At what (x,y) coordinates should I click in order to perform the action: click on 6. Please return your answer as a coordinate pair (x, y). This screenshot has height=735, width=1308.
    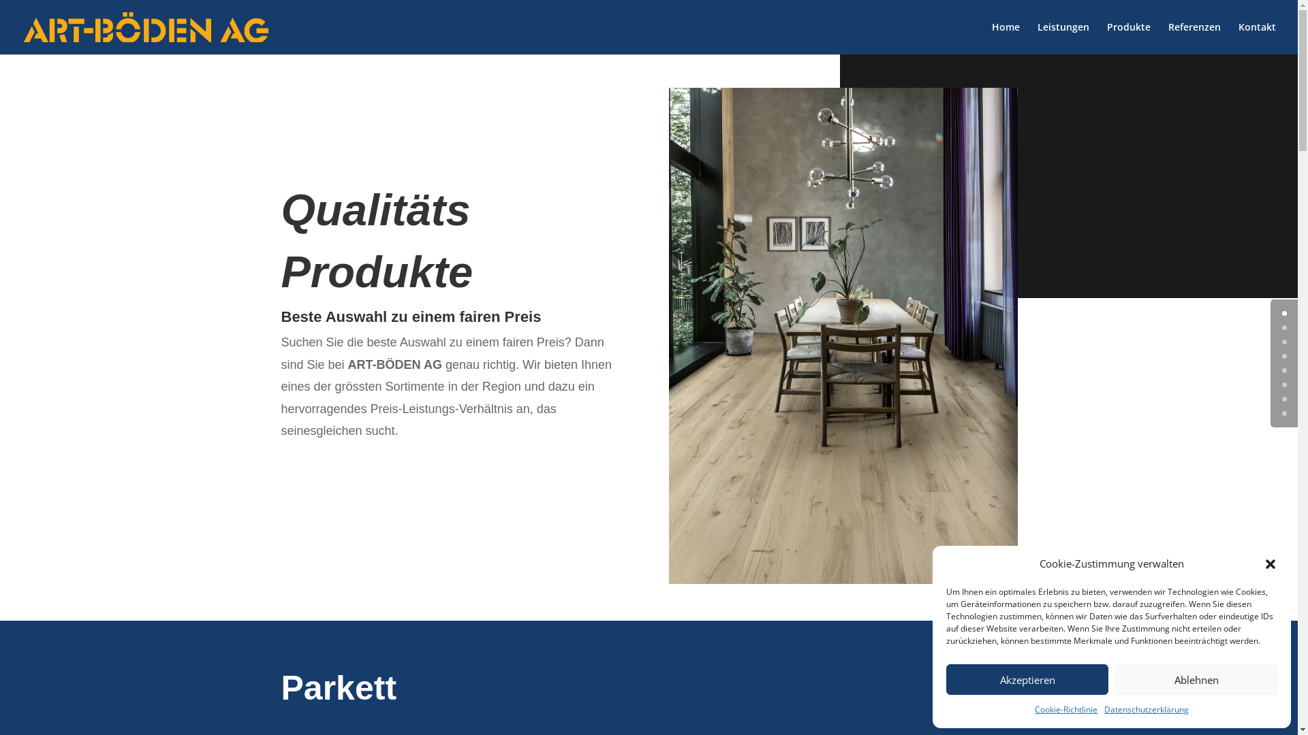
    Looking at the image, I should click on (1285, 399).